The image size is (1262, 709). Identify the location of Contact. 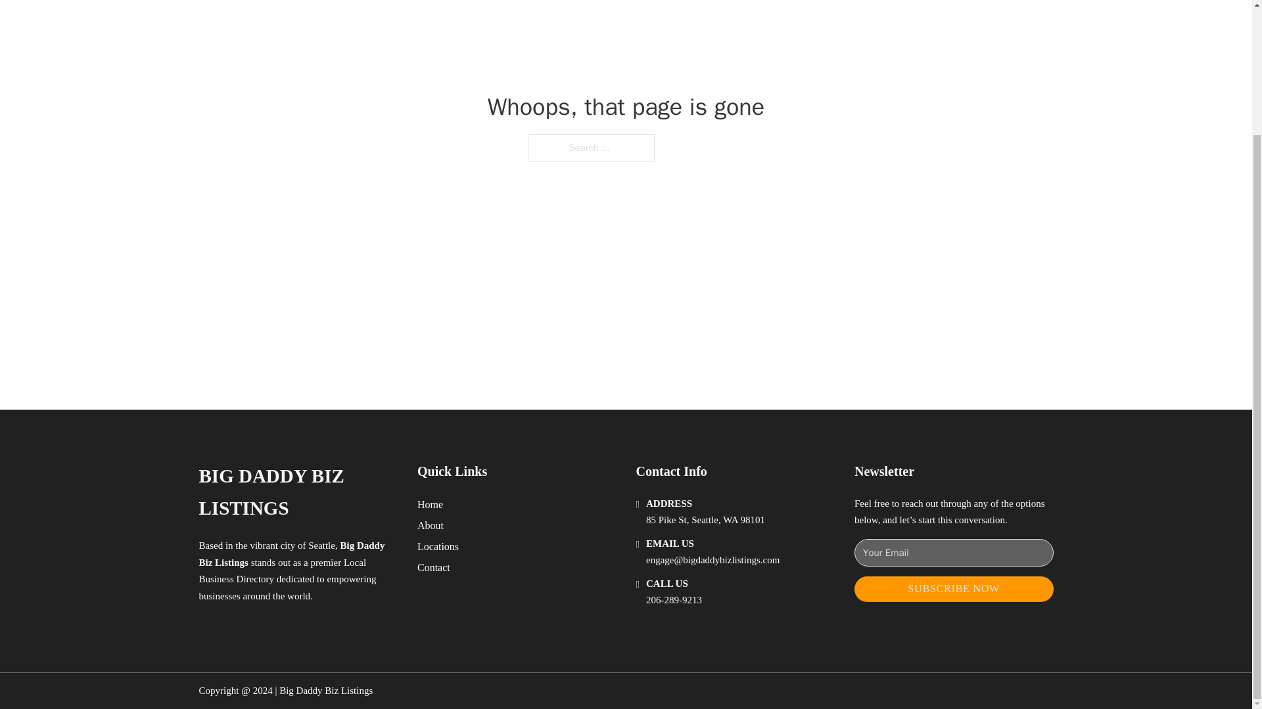
(434, 567).